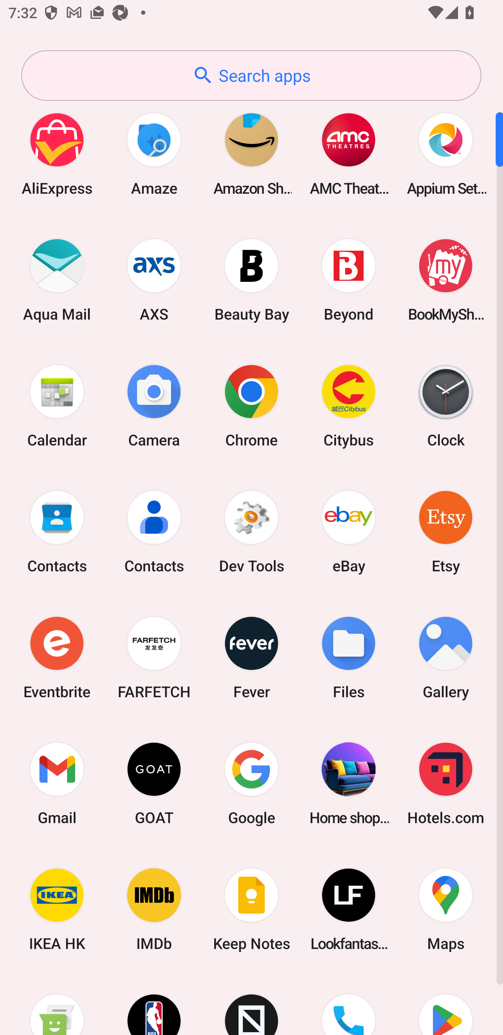 This screenshot has height=1035, width=503. What do you see at coordinates (57, 280) in the screenshot?
I see `Aqua Mail` at bounding box center [57, 280].